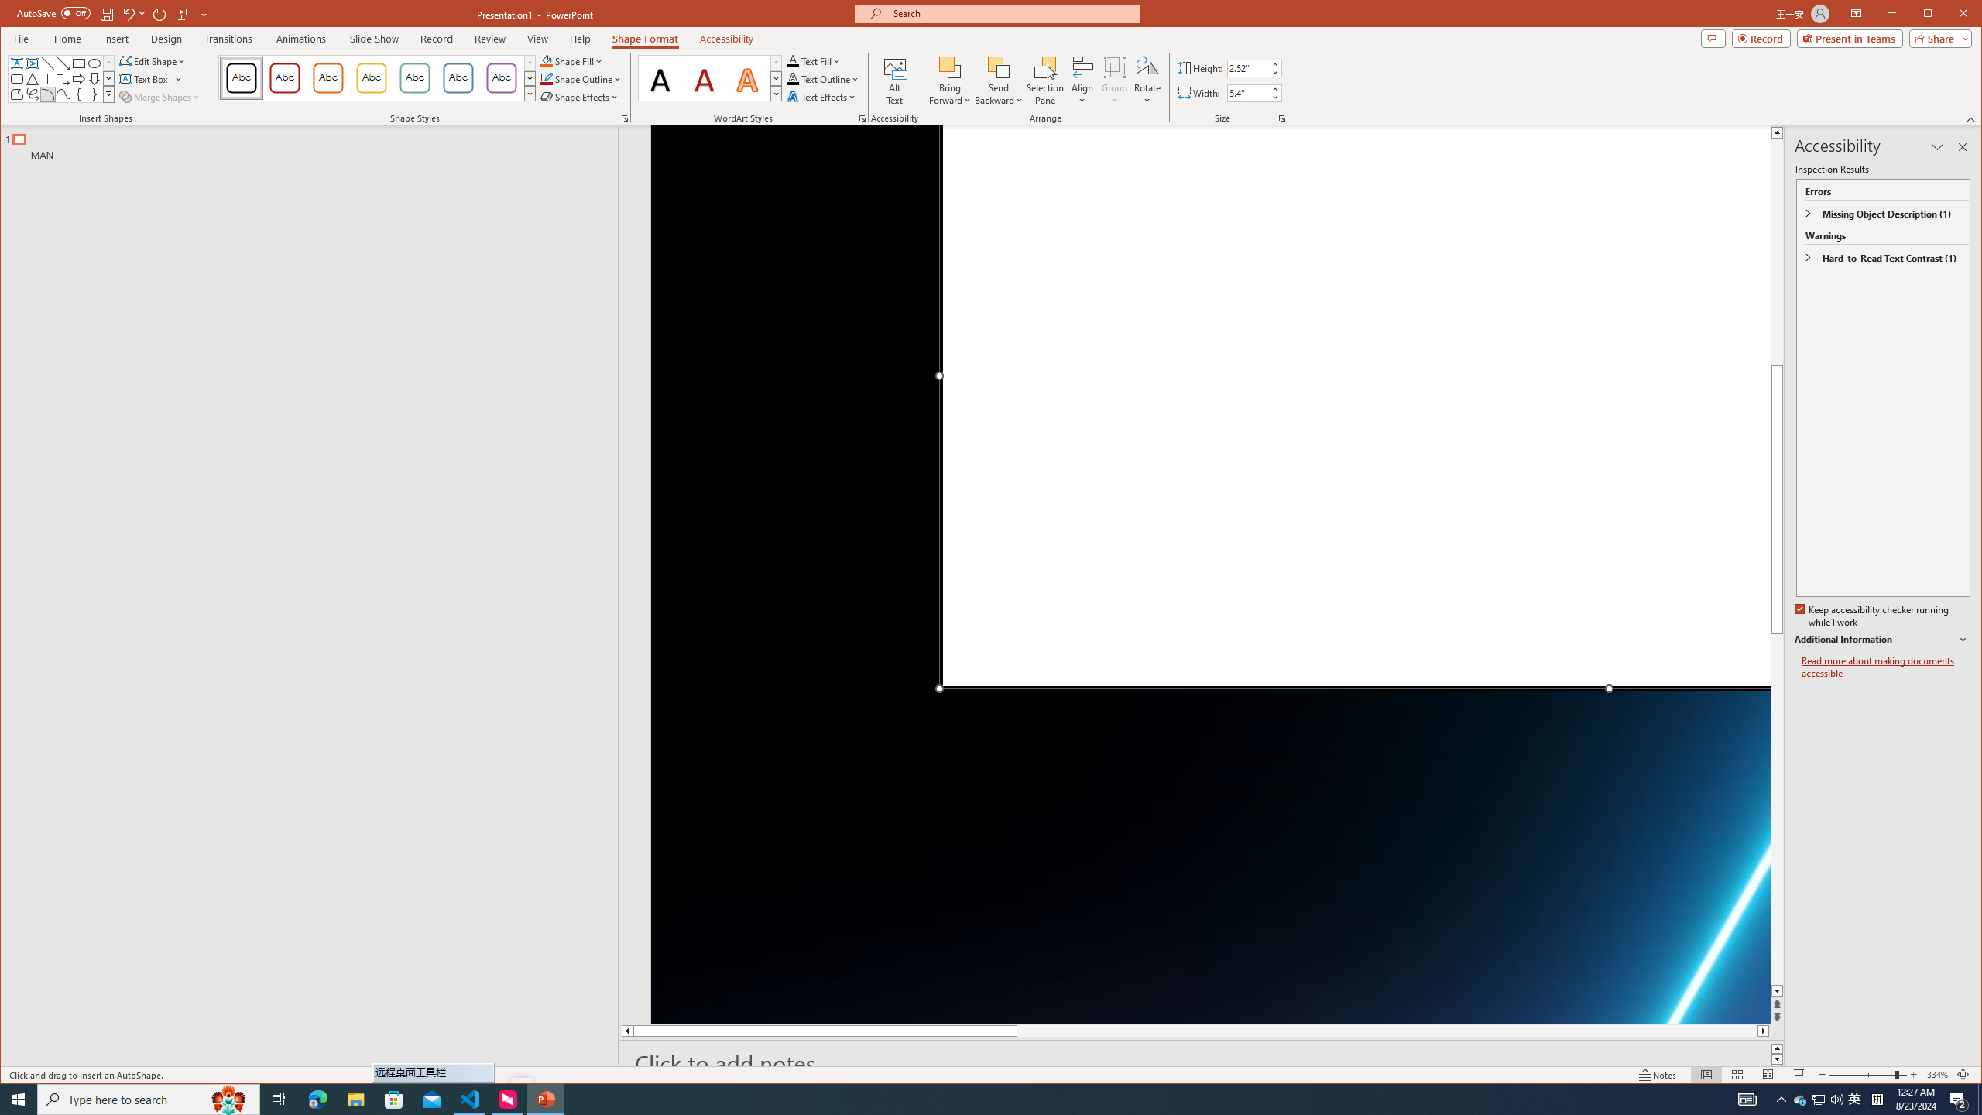 Image resolution: width=1982 pixels, height=1115 pixels. I want to click on Read more about making documents accessible, so click(1886, 667).